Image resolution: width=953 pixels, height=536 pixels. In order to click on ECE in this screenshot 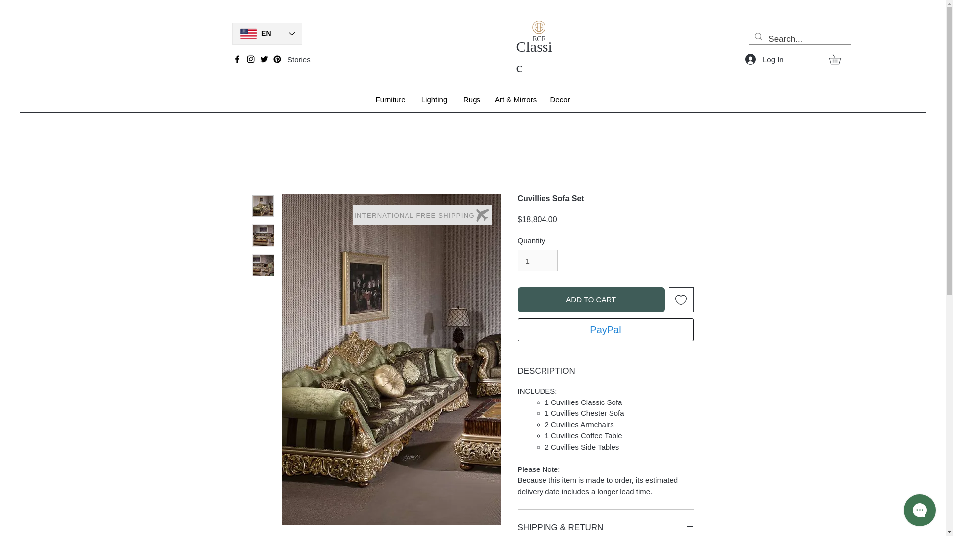, I will do `click(539, 39)`.